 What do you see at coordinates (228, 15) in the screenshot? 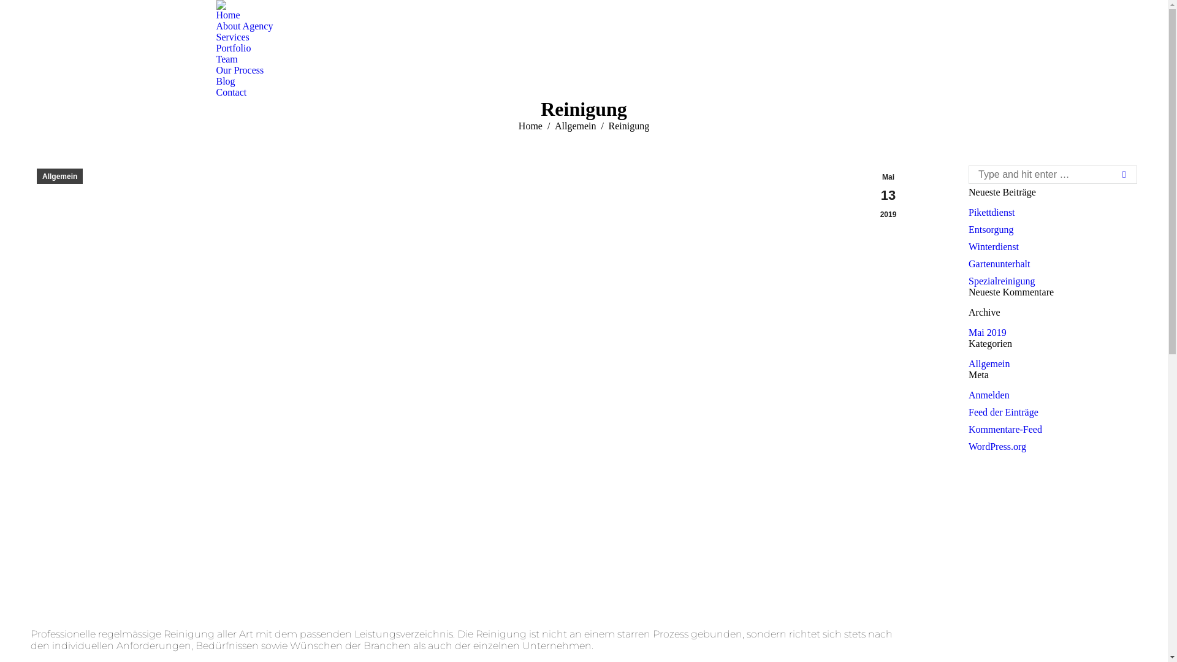
I see `Home` at bounding box center [228, 15].